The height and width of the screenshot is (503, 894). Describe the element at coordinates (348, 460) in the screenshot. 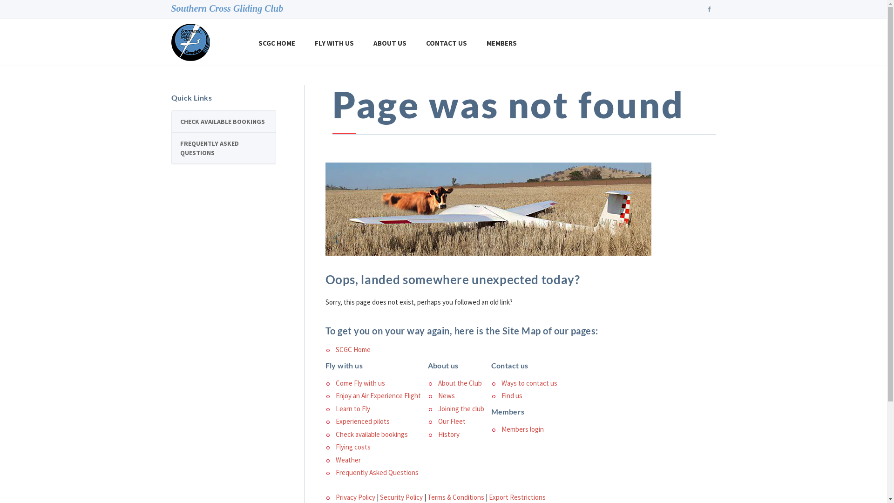

I see `Weather` at that location.